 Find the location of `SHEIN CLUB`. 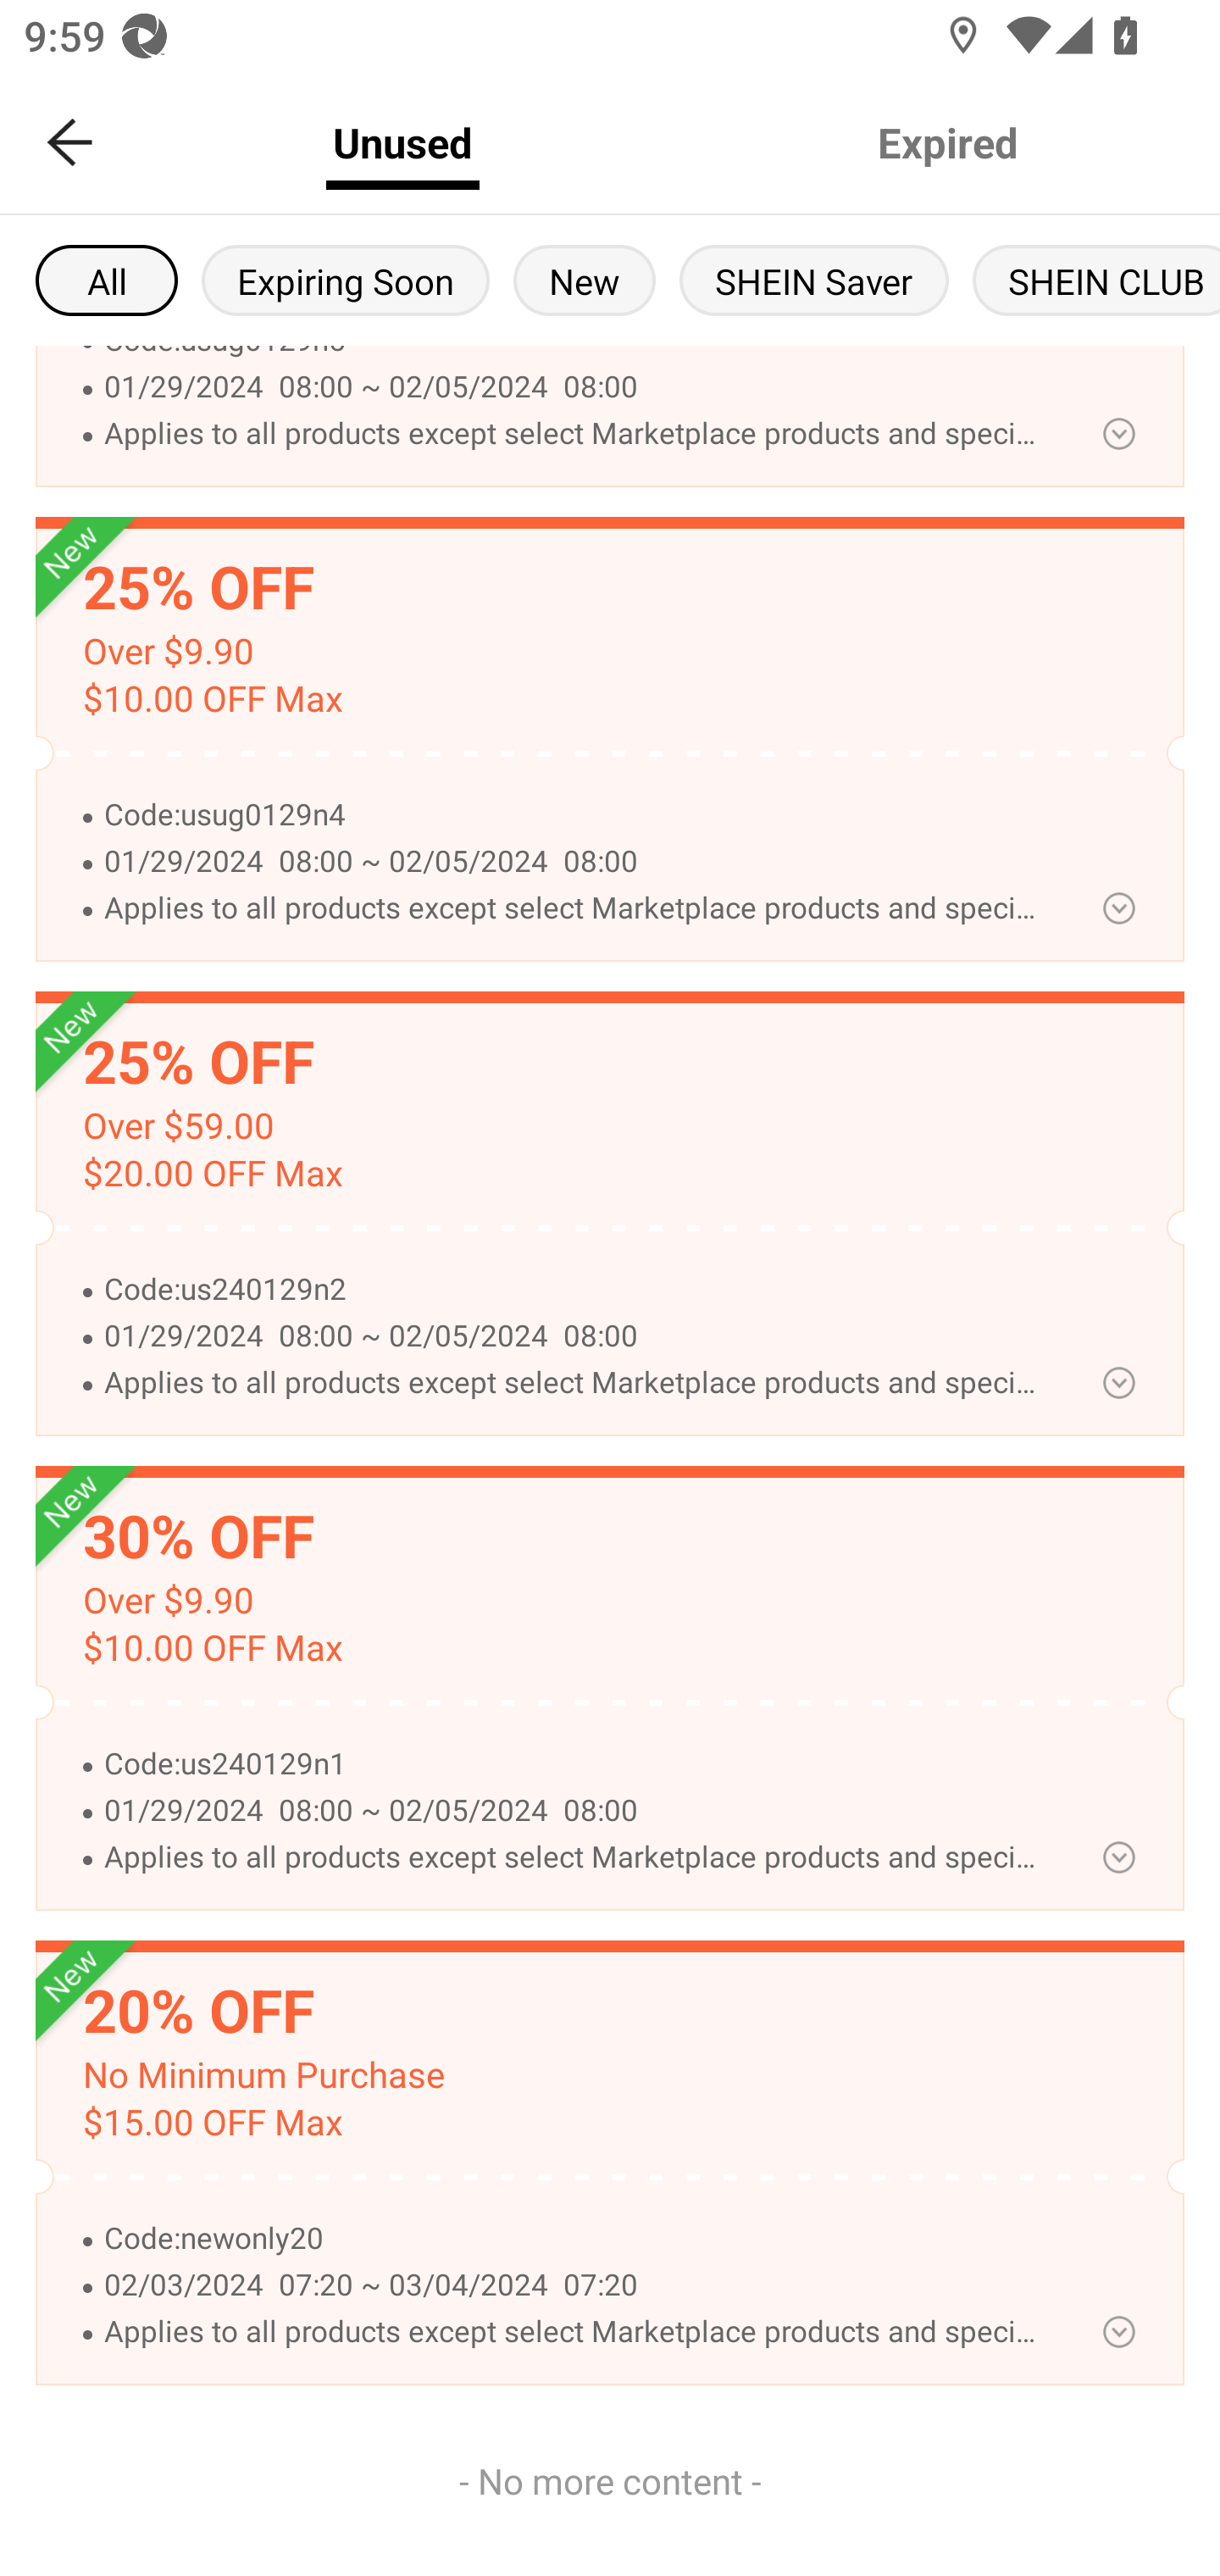

SHEIN CLUB is located at coordinates (1096, 280).